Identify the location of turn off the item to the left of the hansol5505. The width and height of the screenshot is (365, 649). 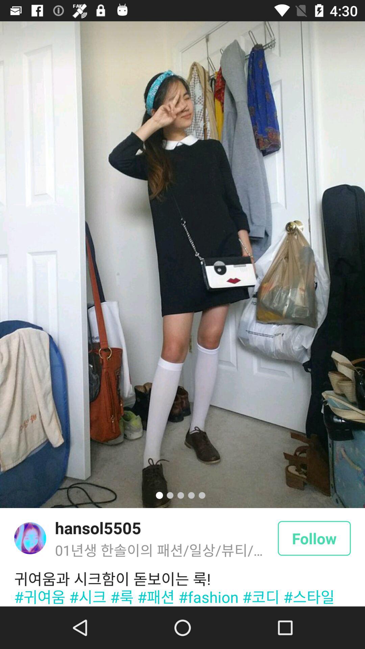
(30, 538).